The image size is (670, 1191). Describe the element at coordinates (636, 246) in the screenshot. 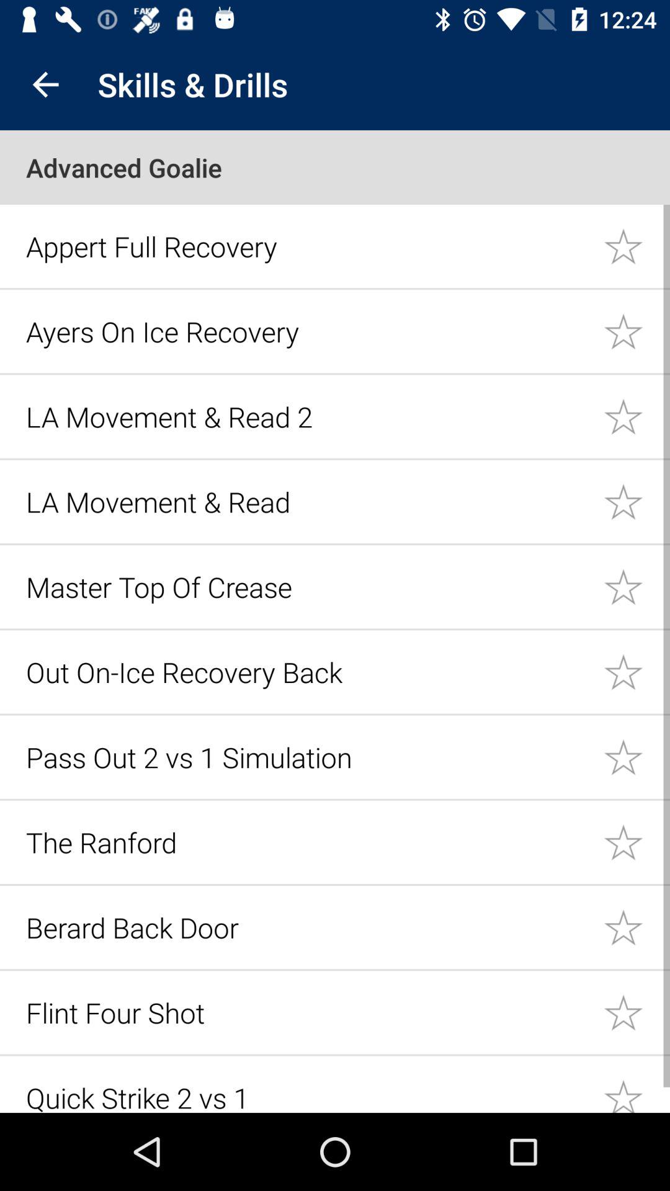

I see `click on the first star from top` at that location.